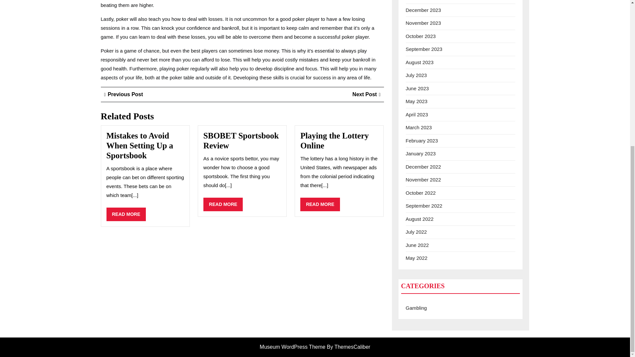 The height and width of the screenshot is (357, 635). I want to click on December 2023, so click(123, 94).